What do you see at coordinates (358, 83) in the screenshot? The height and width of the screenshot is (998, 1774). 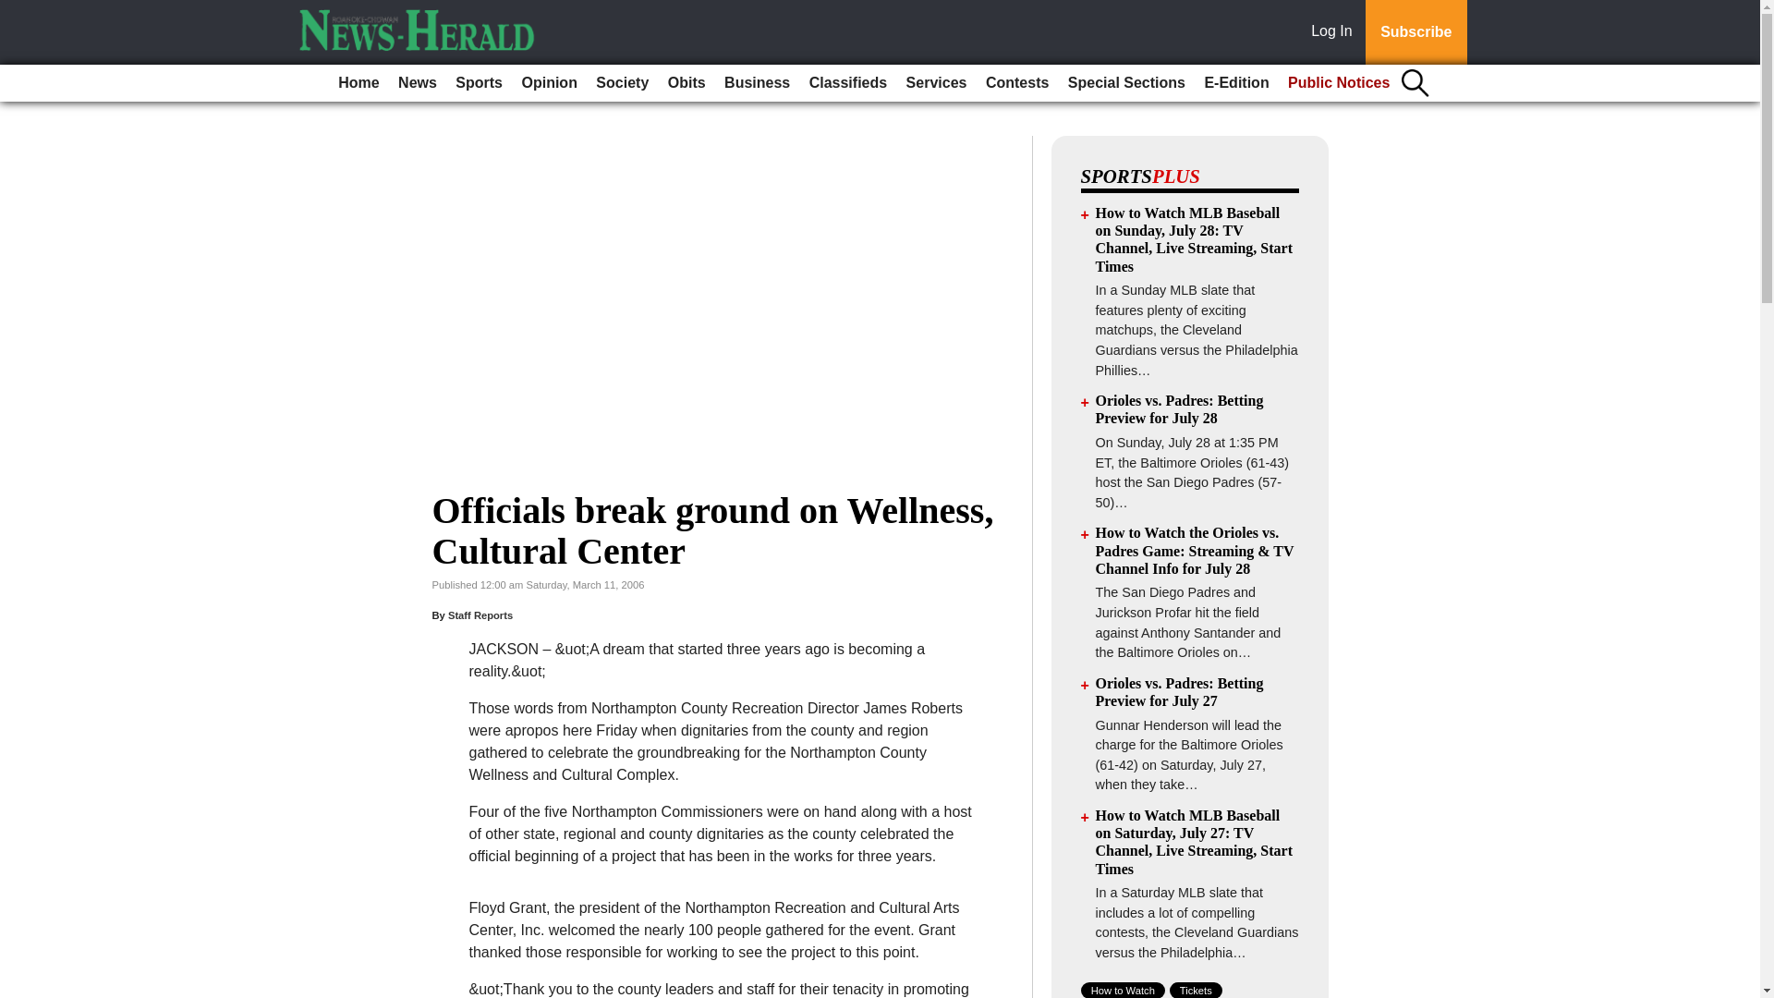 I see `Home` at bounding box center [358, 83].